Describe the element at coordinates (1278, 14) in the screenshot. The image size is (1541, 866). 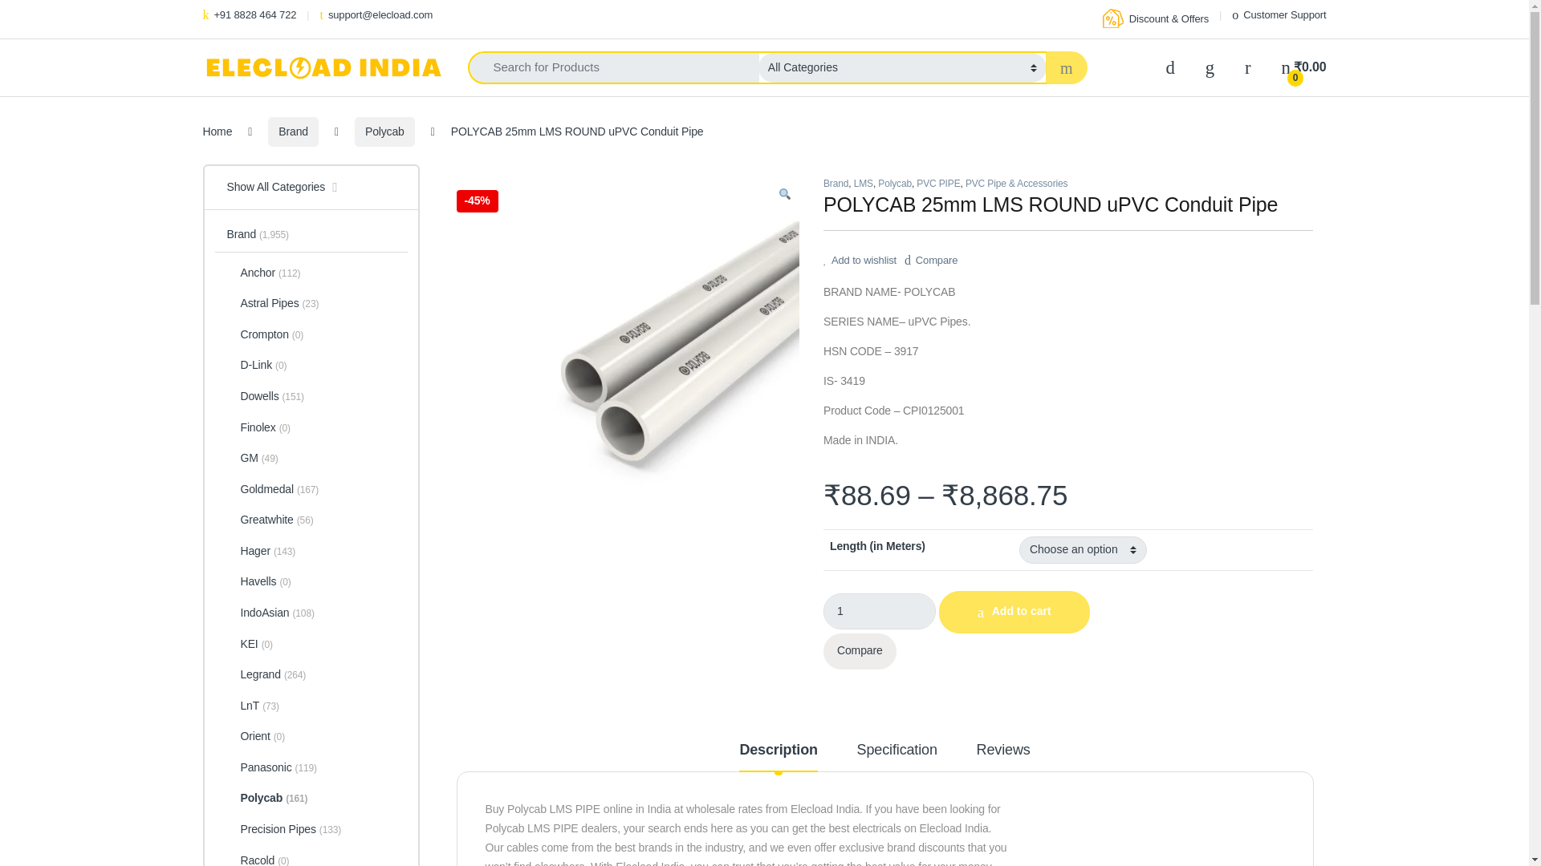
I see `Customer Support` at that location.